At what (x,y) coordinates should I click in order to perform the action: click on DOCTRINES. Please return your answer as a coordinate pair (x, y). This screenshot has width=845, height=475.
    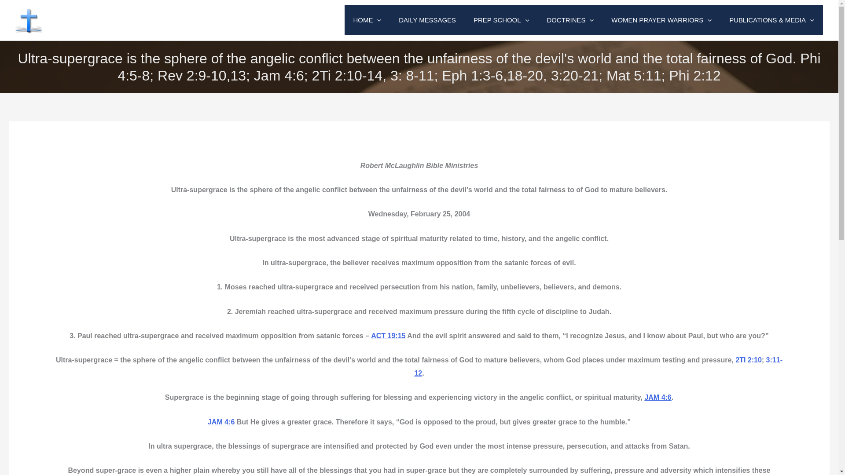
    Looking at the image, I should click on (569, 20).